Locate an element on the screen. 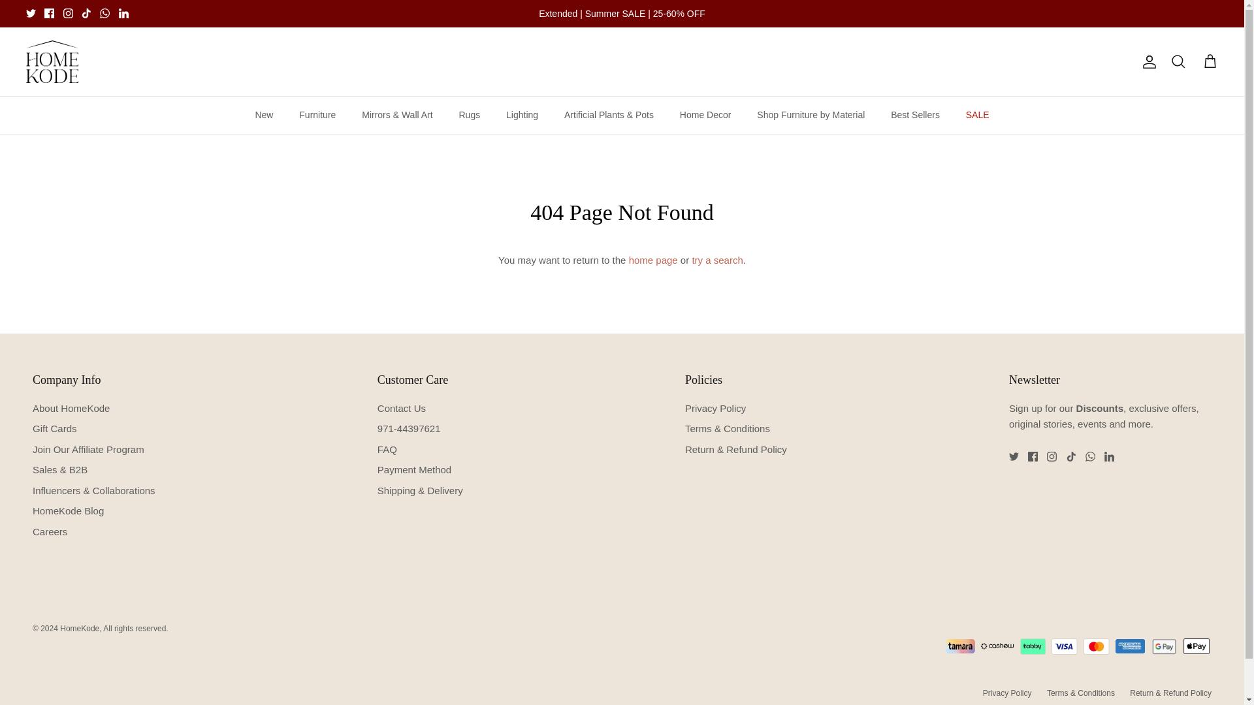 The height and width of the screenshot is (705, 1254). Instagram is located at coordinates (1052, 457).